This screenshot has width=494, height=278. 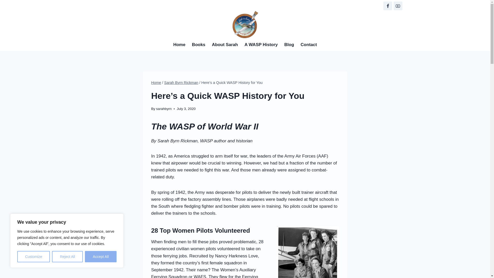 I want to click on Reject All, so click(x=67, y=257).